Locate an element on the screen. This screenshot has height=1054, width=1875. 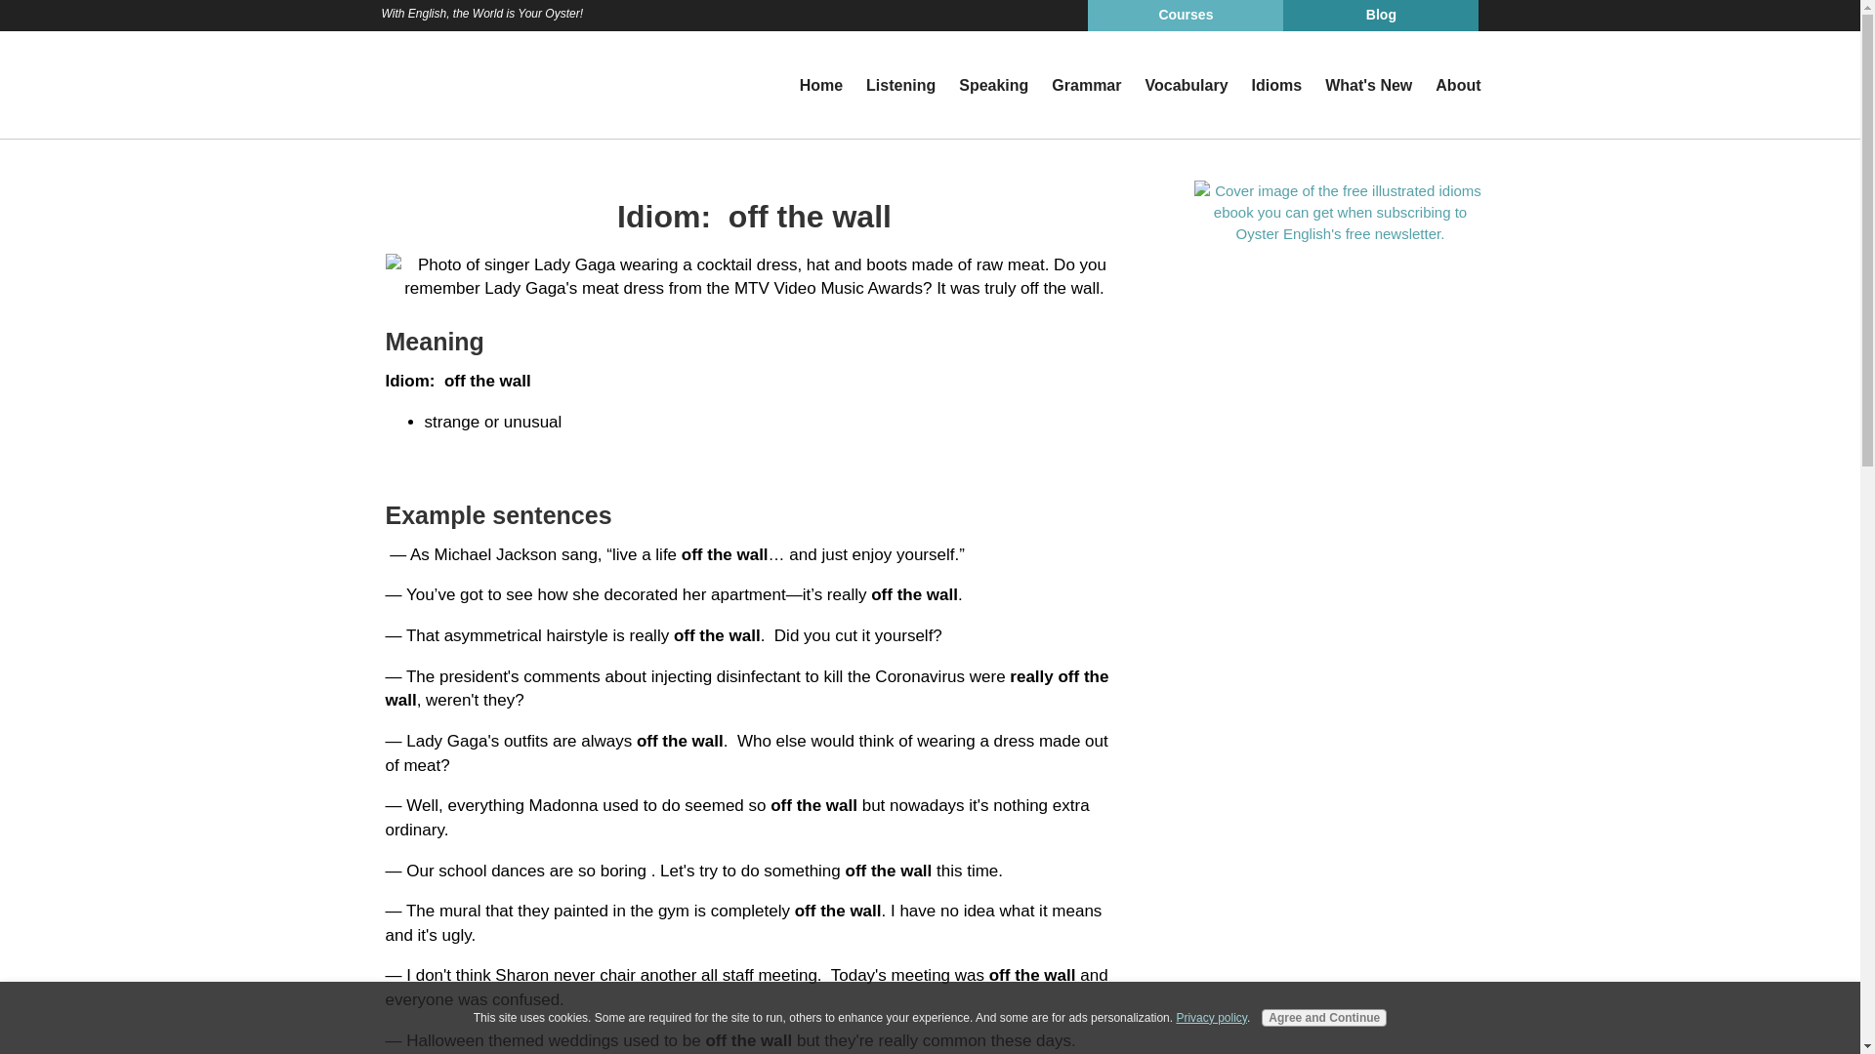
Blog is located at coordinates (1381, 16).